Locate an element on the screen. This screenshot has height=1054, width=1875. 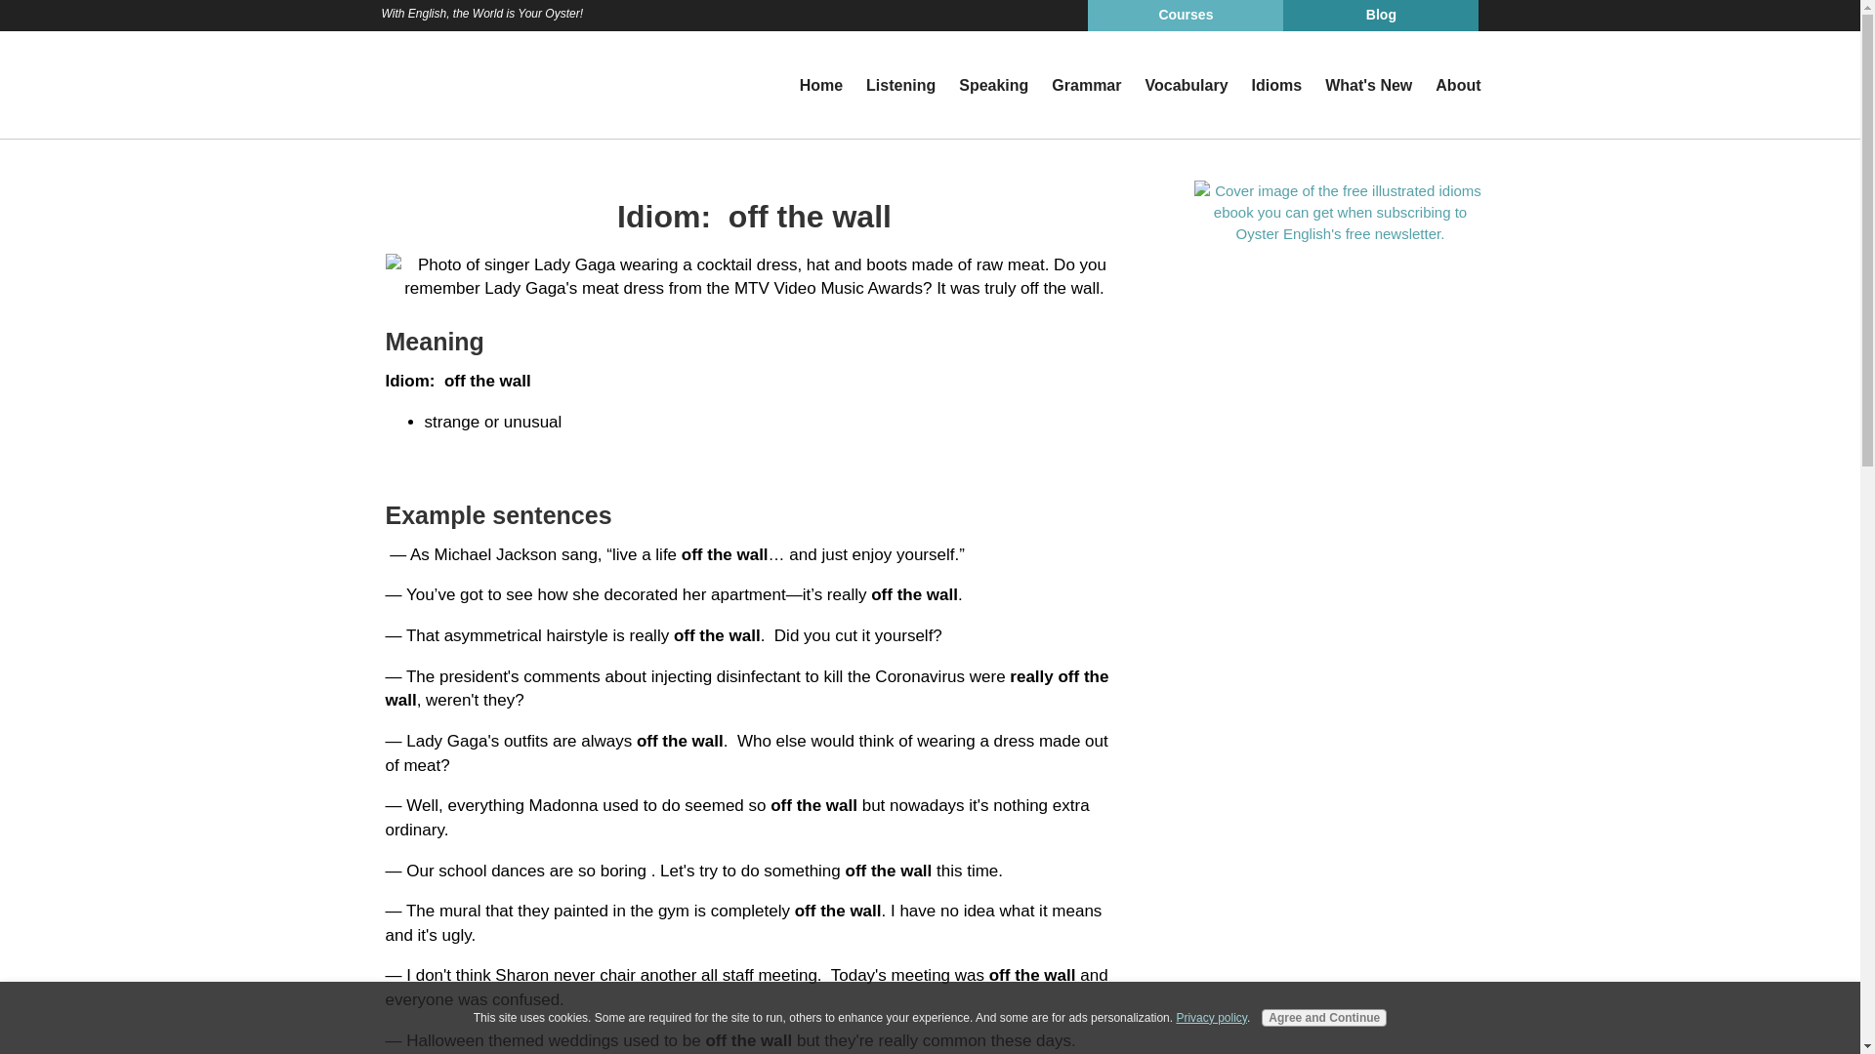
Blog is located at coordinates (1381, 16).